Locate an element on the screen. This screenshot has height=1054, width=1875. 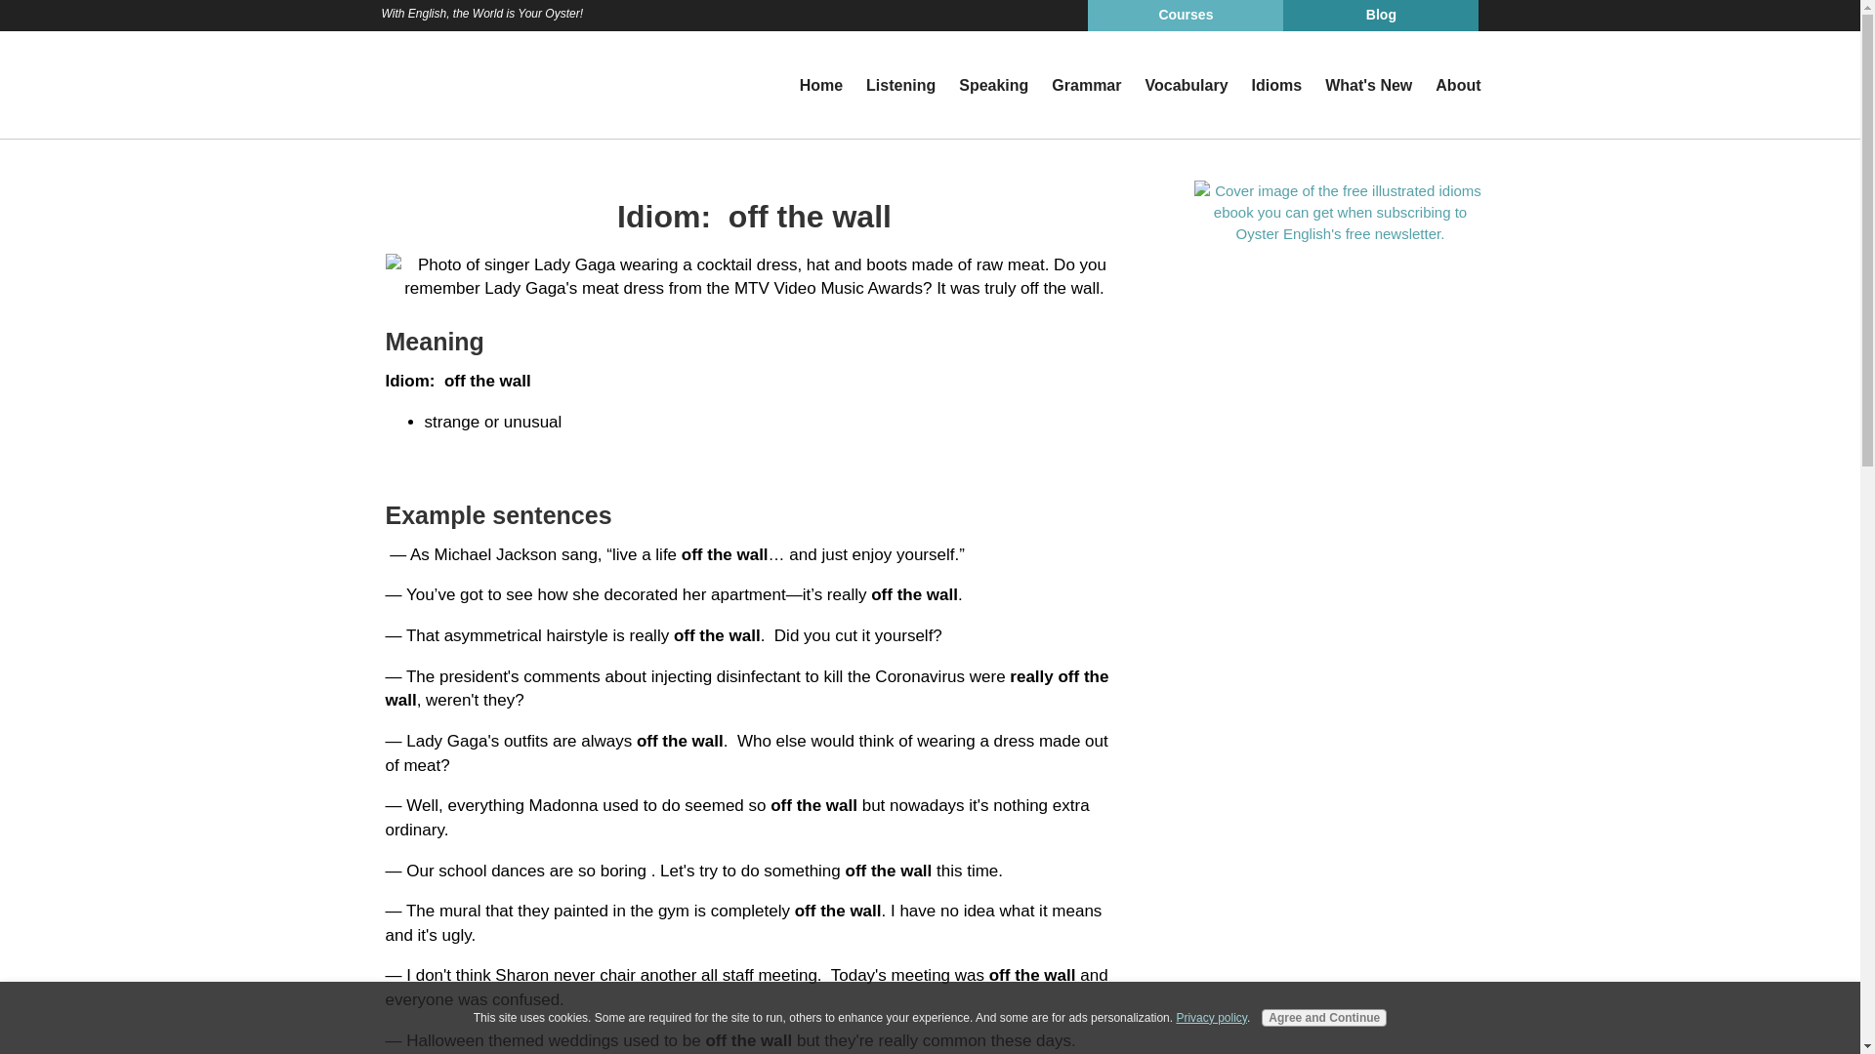
Blog is located at coordinates (1381, 16).